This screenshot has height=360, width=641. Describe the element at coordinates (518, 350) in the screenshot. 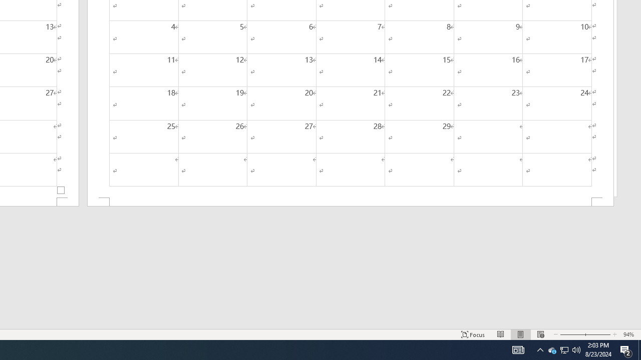

I see `AutomationID: 4105` at that location.